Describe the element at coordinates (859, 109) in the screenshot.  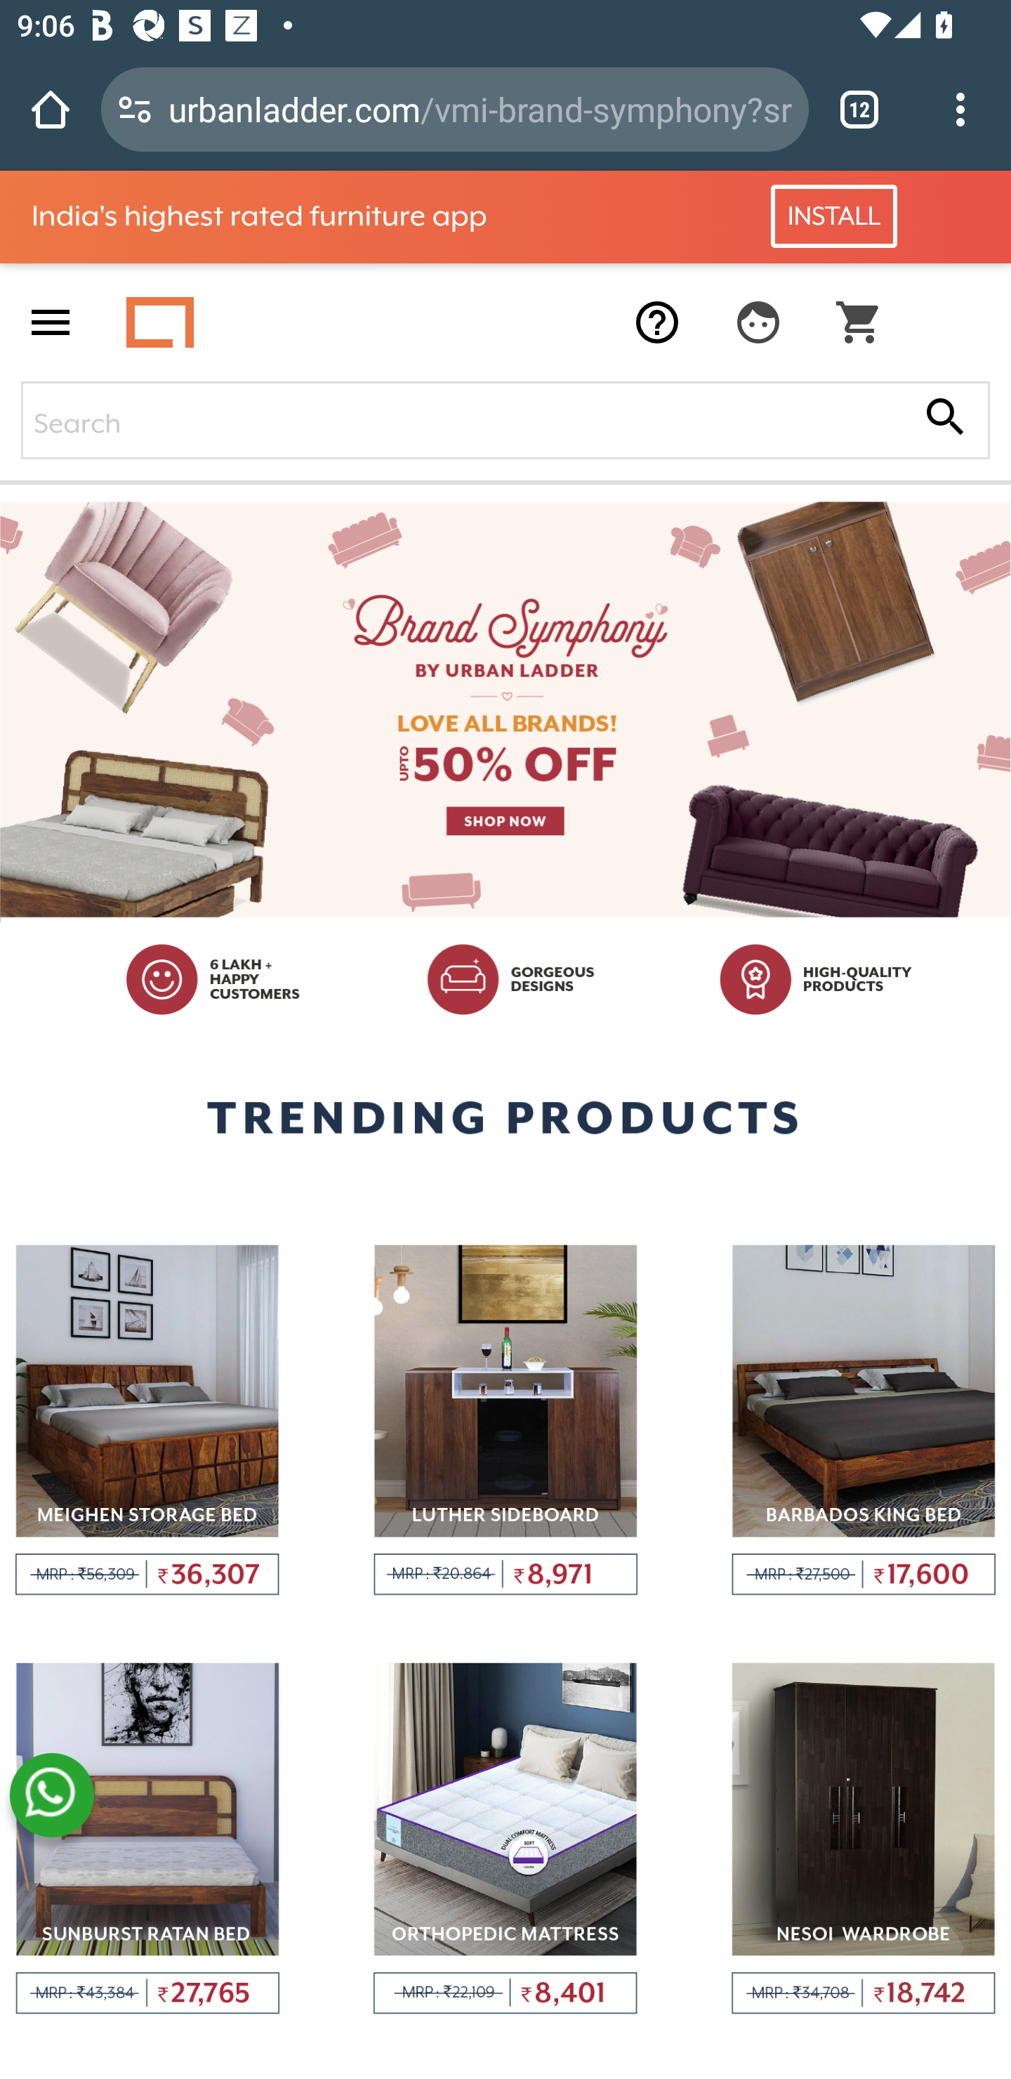
I see `Switch or close tabs` at that location.